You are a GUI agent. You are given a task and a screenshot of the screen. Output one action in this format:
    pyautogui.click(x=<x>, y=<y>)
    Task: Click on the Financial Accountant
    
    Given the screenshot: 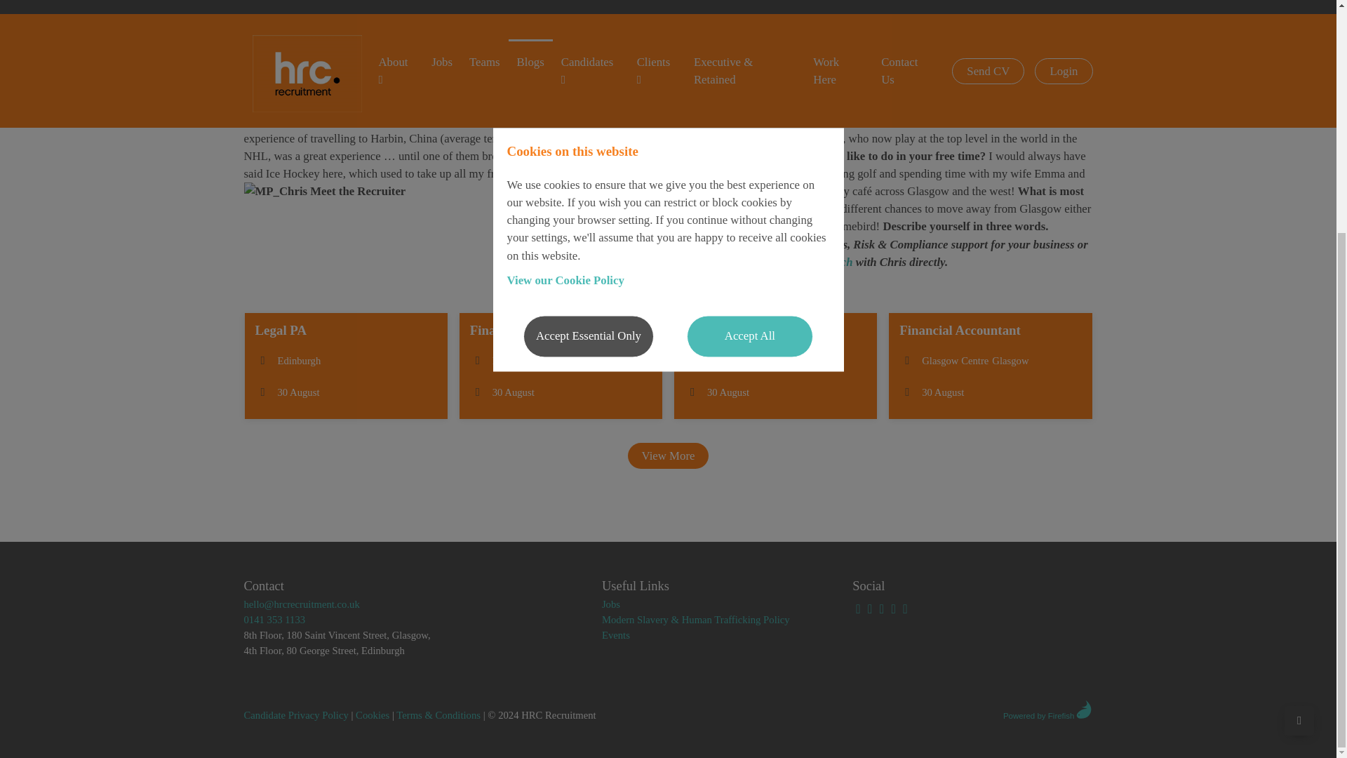 What is the action you would take?
    pyautogui.click(x=561, y=366)
    